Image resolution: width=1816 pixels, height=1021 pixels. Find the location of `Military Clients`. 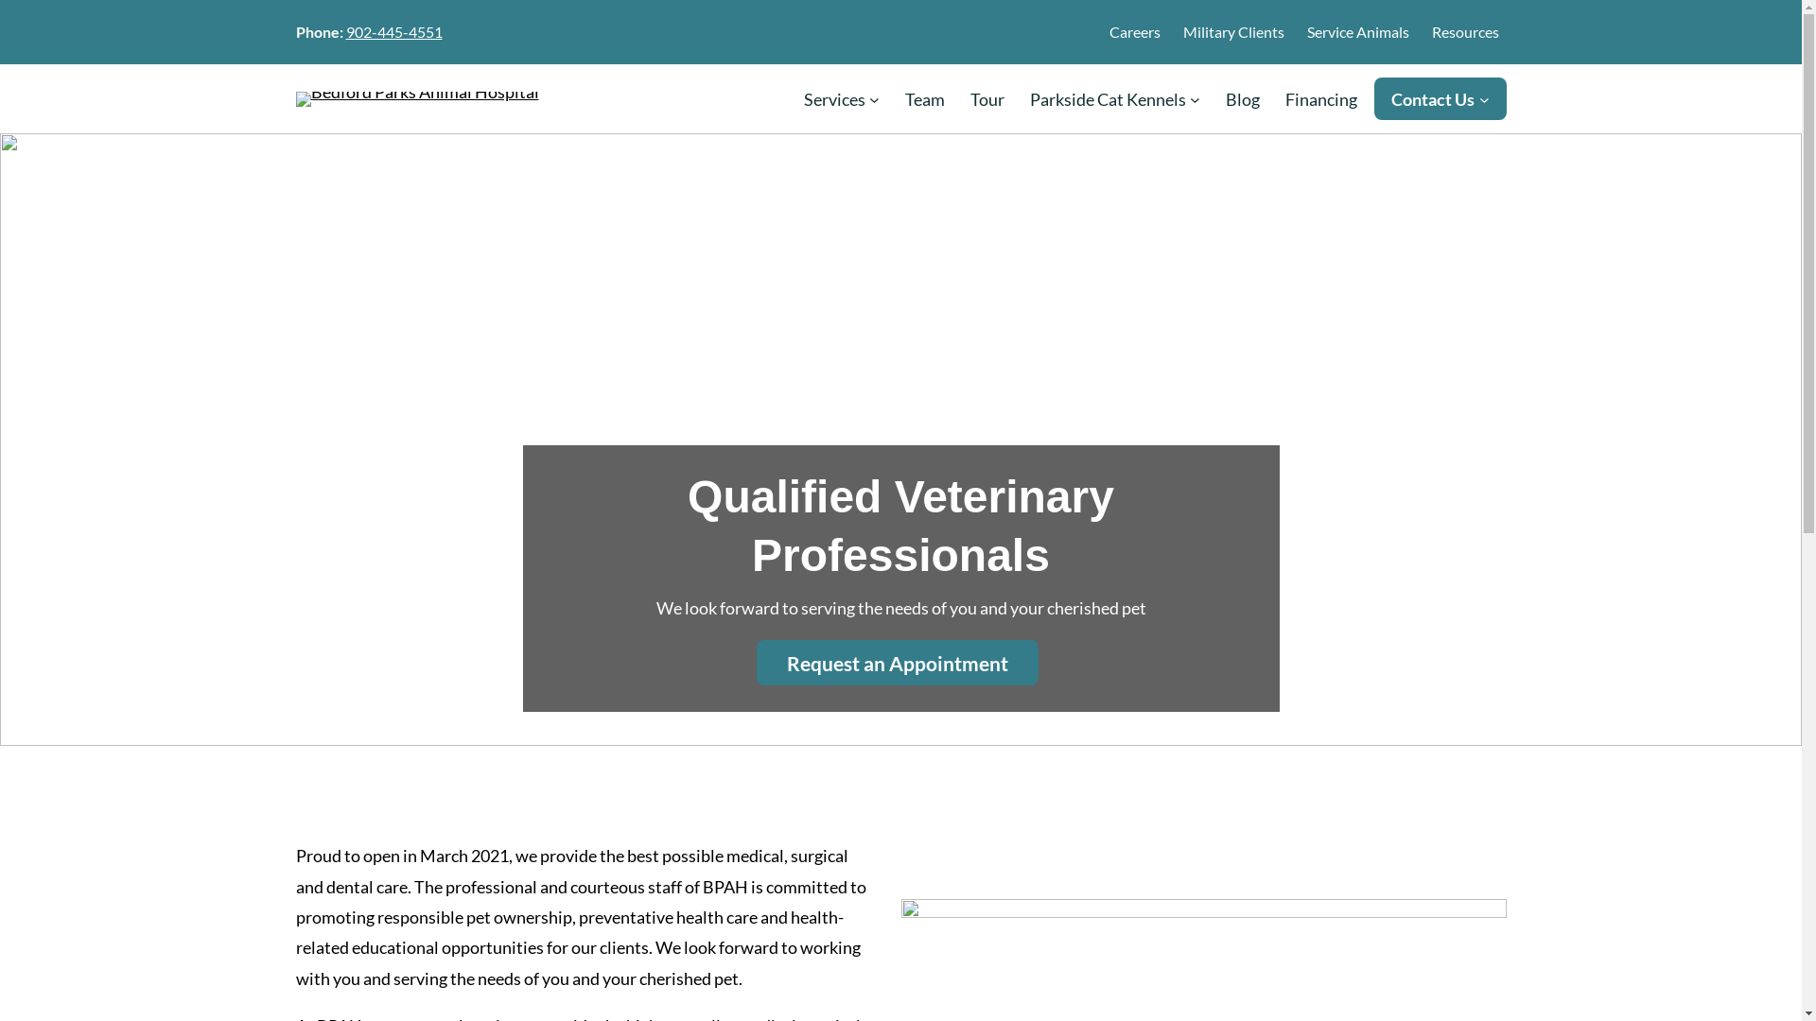

Military Clients is located at coordinates (1233, 32).